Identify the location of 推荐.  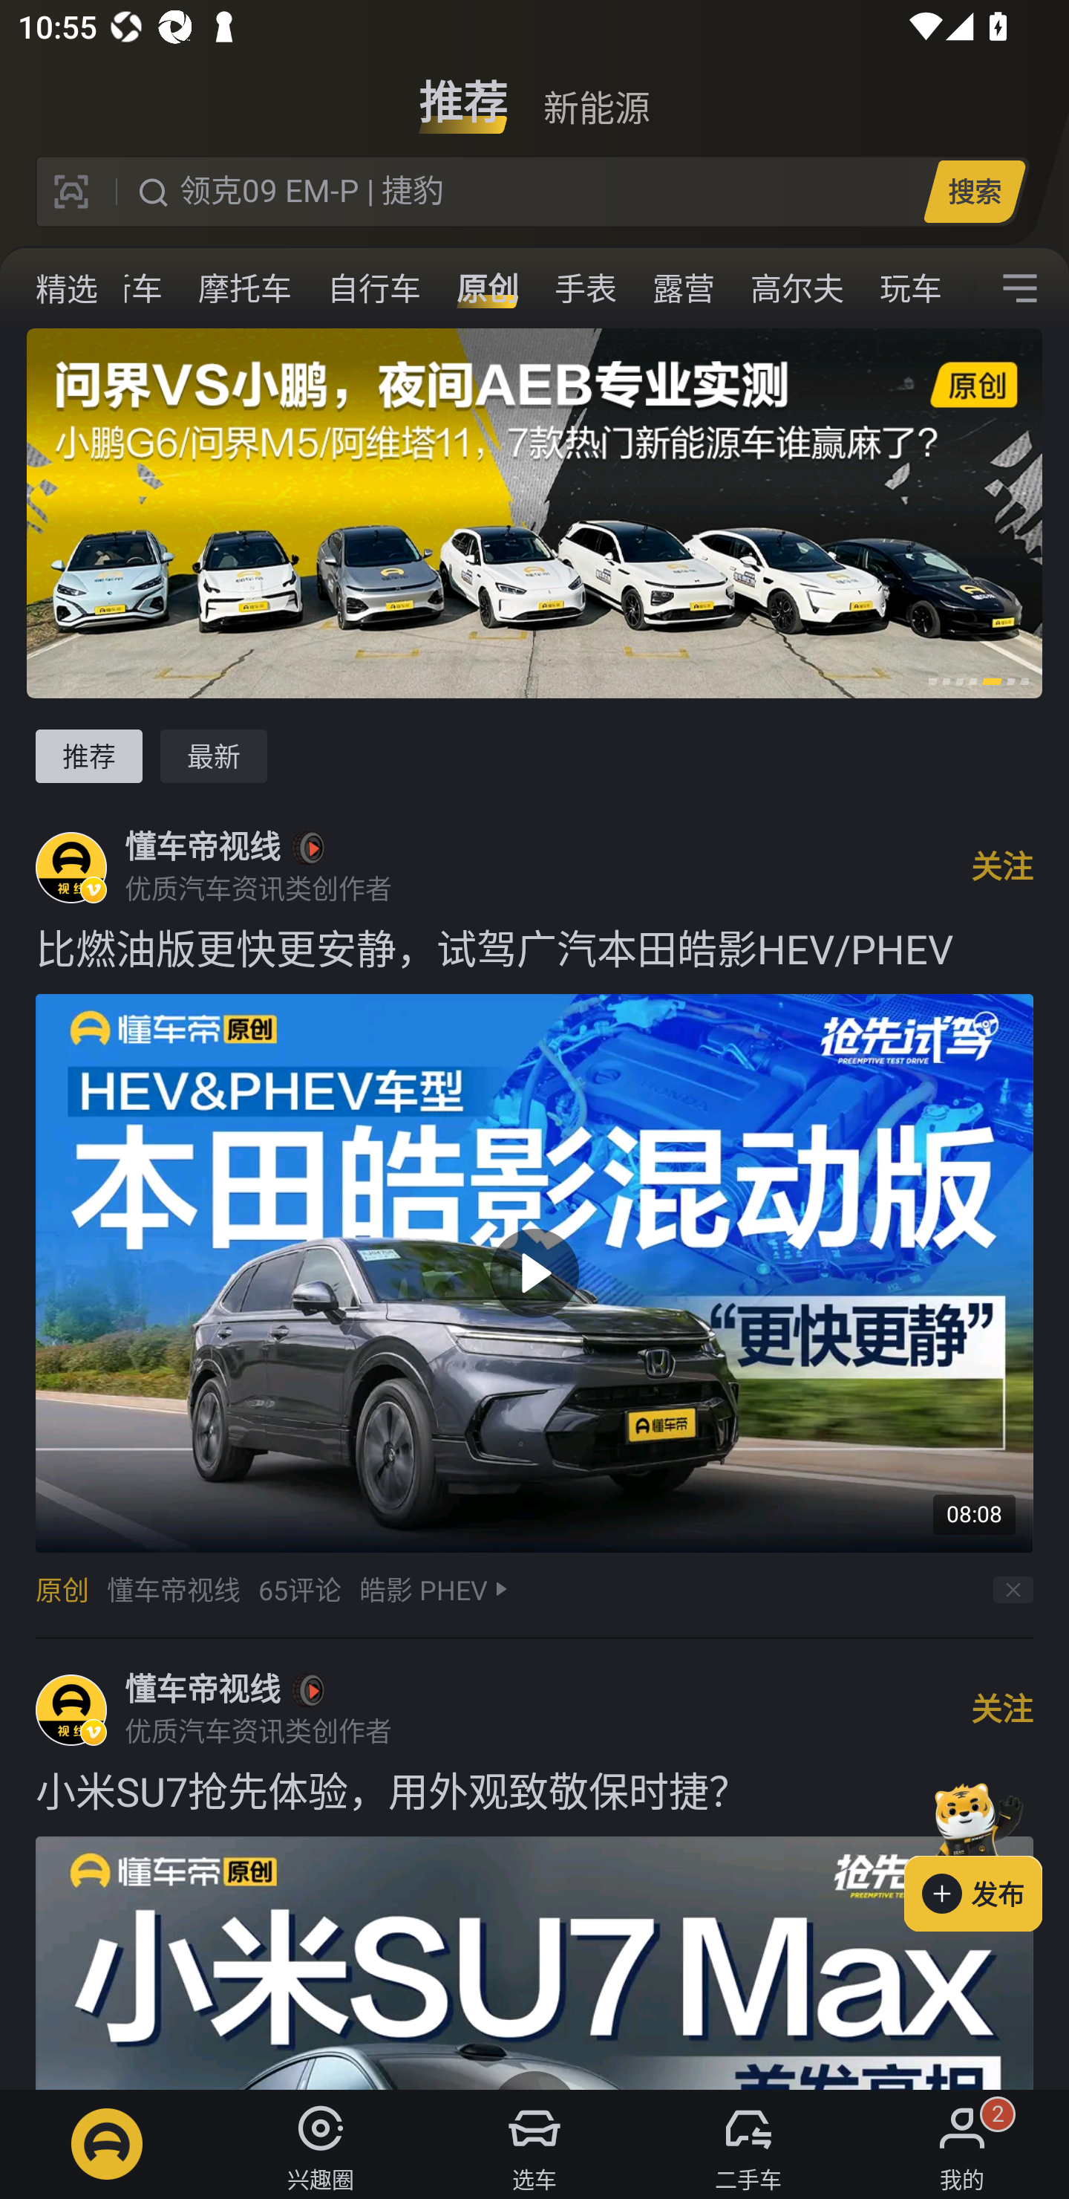
(463, 92).